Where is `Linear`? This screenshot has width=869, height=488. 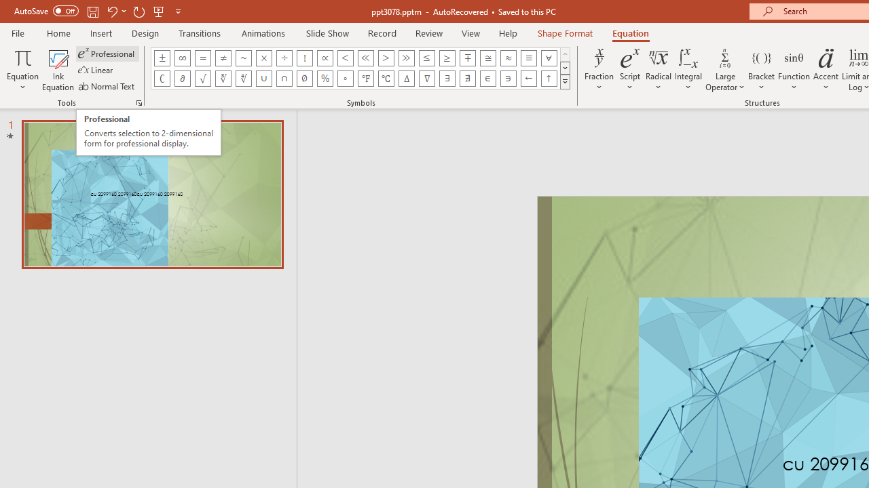
Linear is located at coordinates (96, 70).